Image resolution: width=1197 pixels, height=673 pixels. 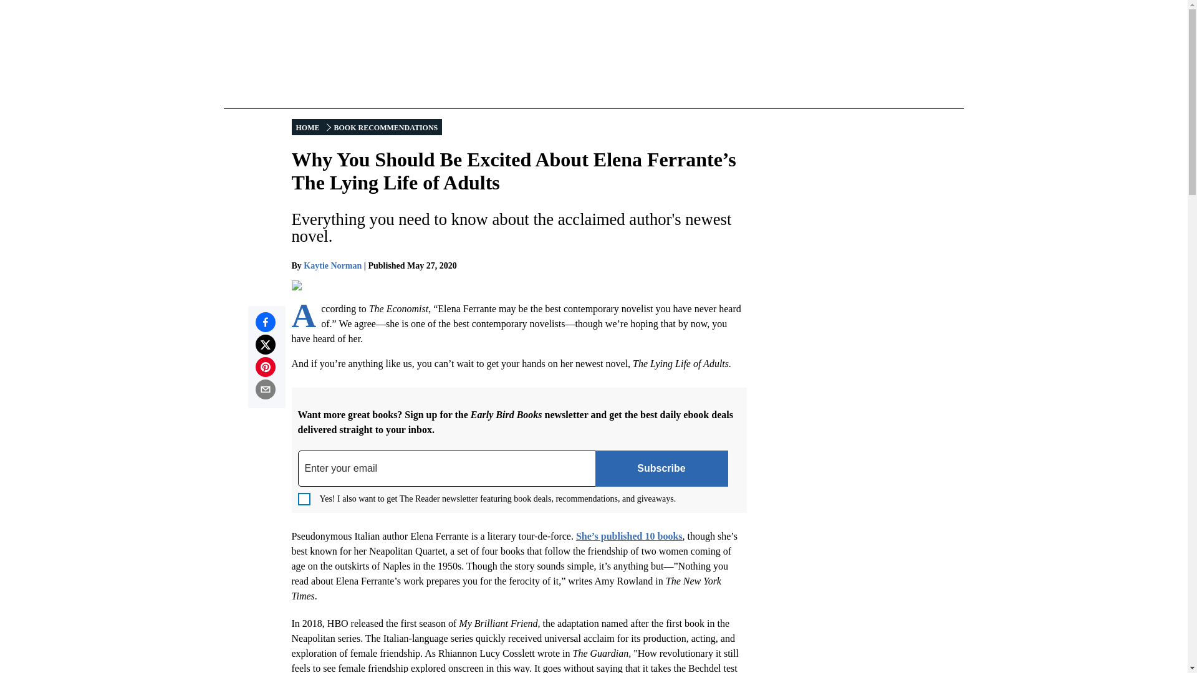 I want to click on elena ferrante the lying life of adults, so click(x=369, y=285).